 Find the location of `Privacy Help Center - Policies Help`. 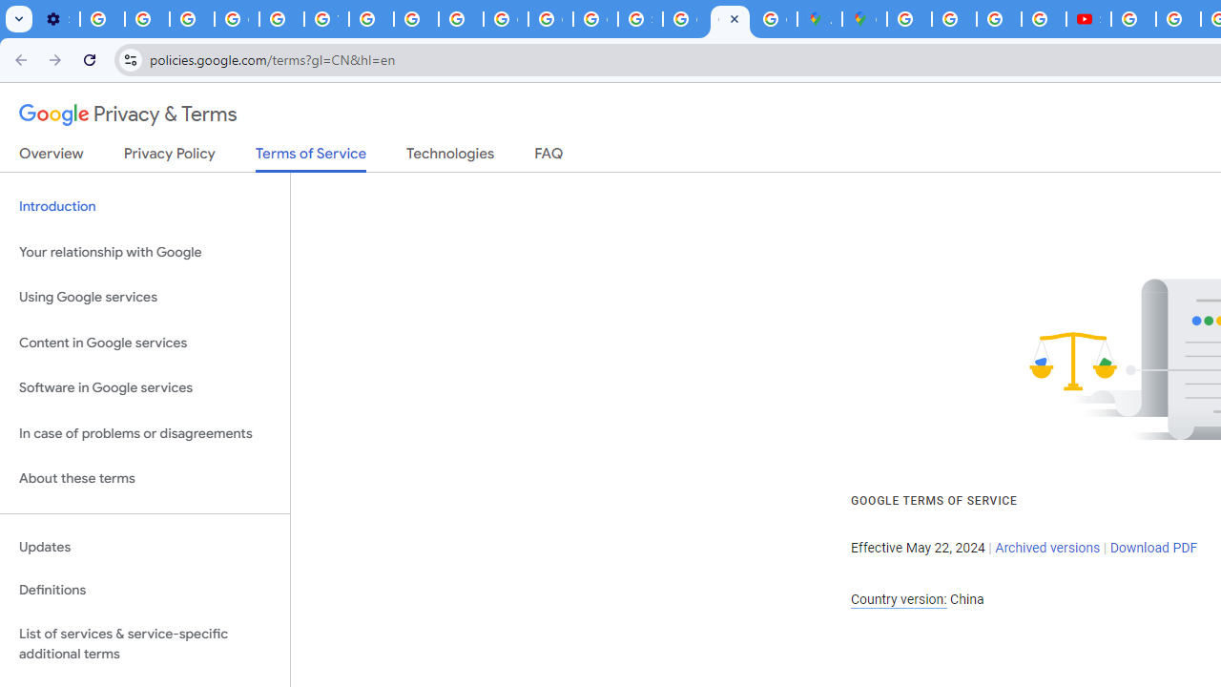

Privacy Help Center - Policies Help is located at coordinates (1000, 19).